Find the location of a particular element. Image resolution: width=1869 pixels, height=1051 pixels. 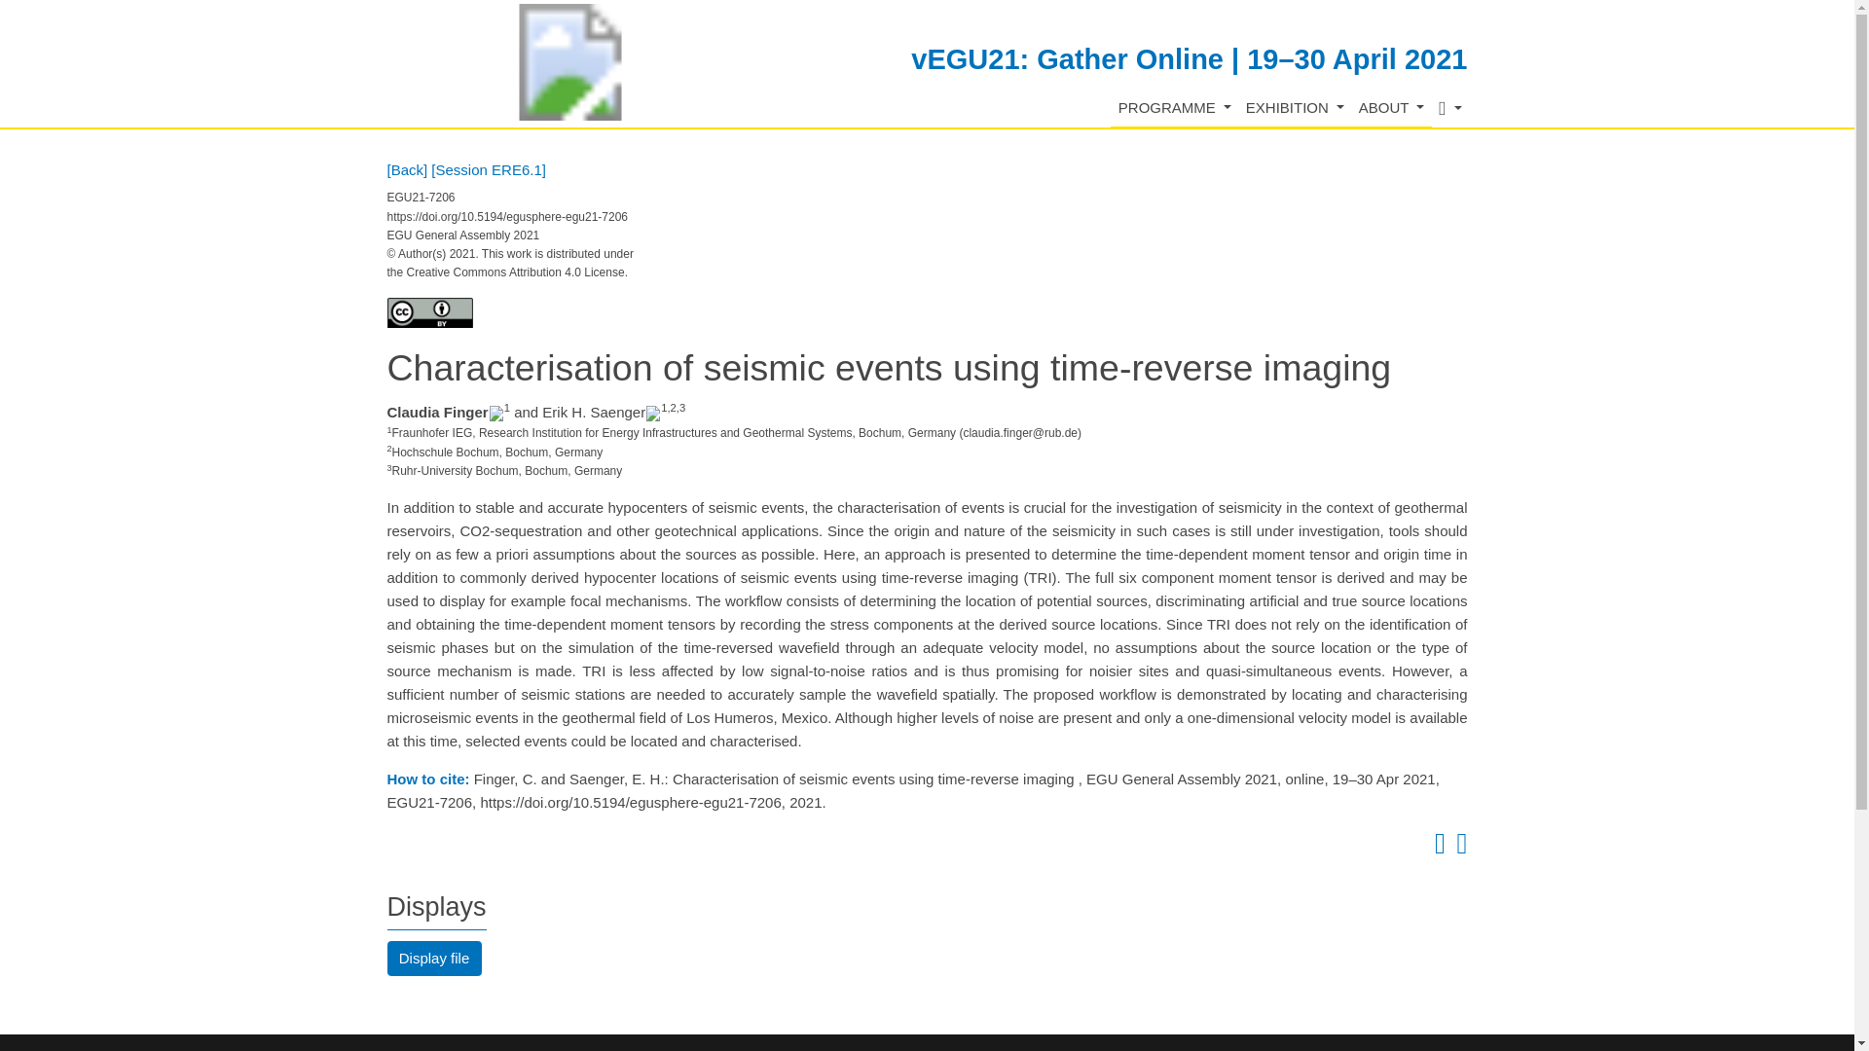

Display file is located at coordinates (434, 958).